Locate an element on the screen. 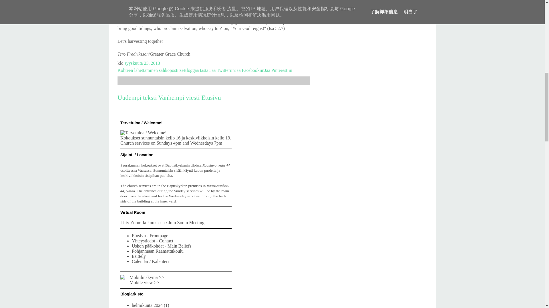  Etusivu - Frontpage is located at coordinates (150, 236).